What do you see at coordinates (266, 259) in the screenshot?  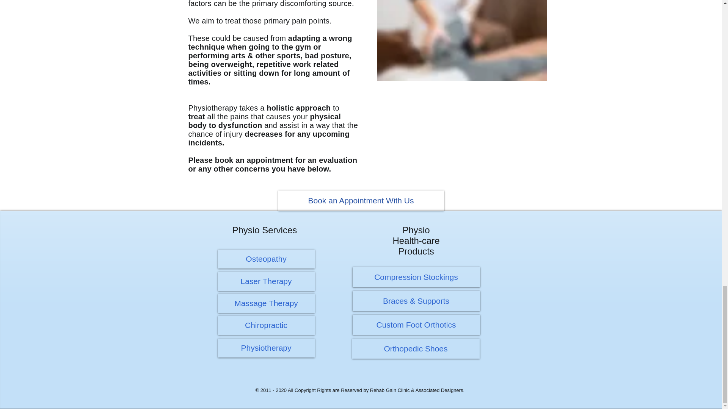 I see `Osteopathy` at bounding box center [266, 259].